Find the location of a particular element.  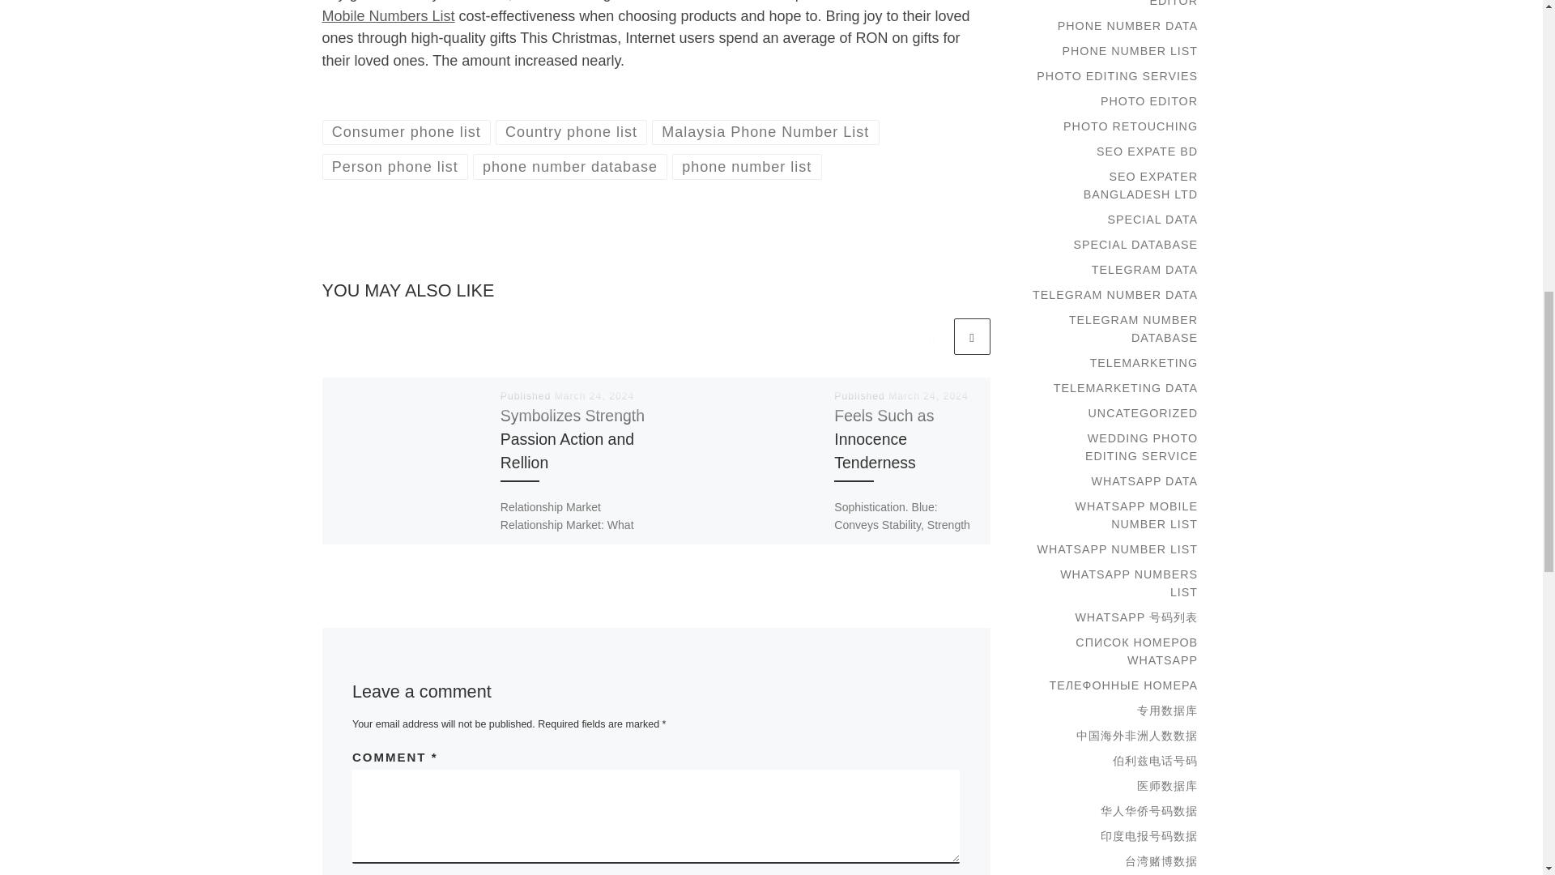

Person phone list is located at coordinates (395, 167).